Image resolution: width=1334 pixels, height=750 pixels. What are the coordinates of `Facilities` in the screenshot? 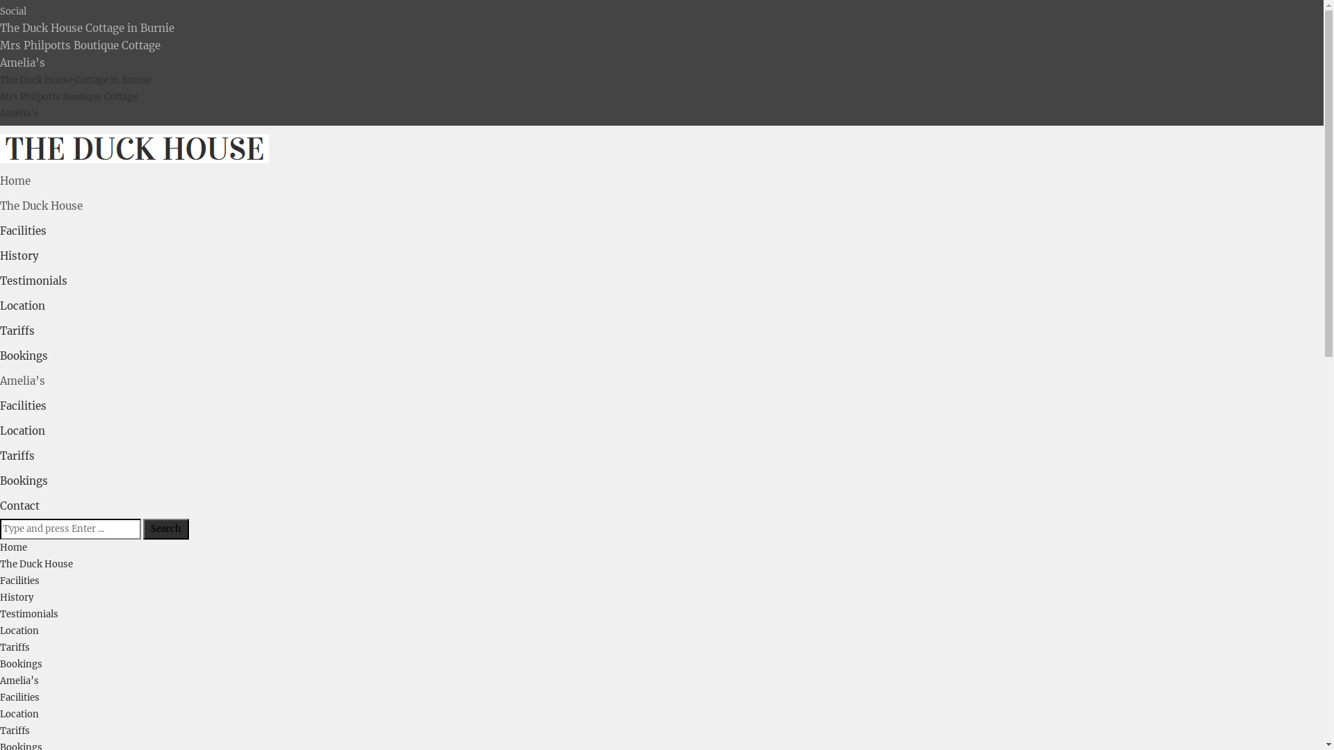 It's located at (24, 406).